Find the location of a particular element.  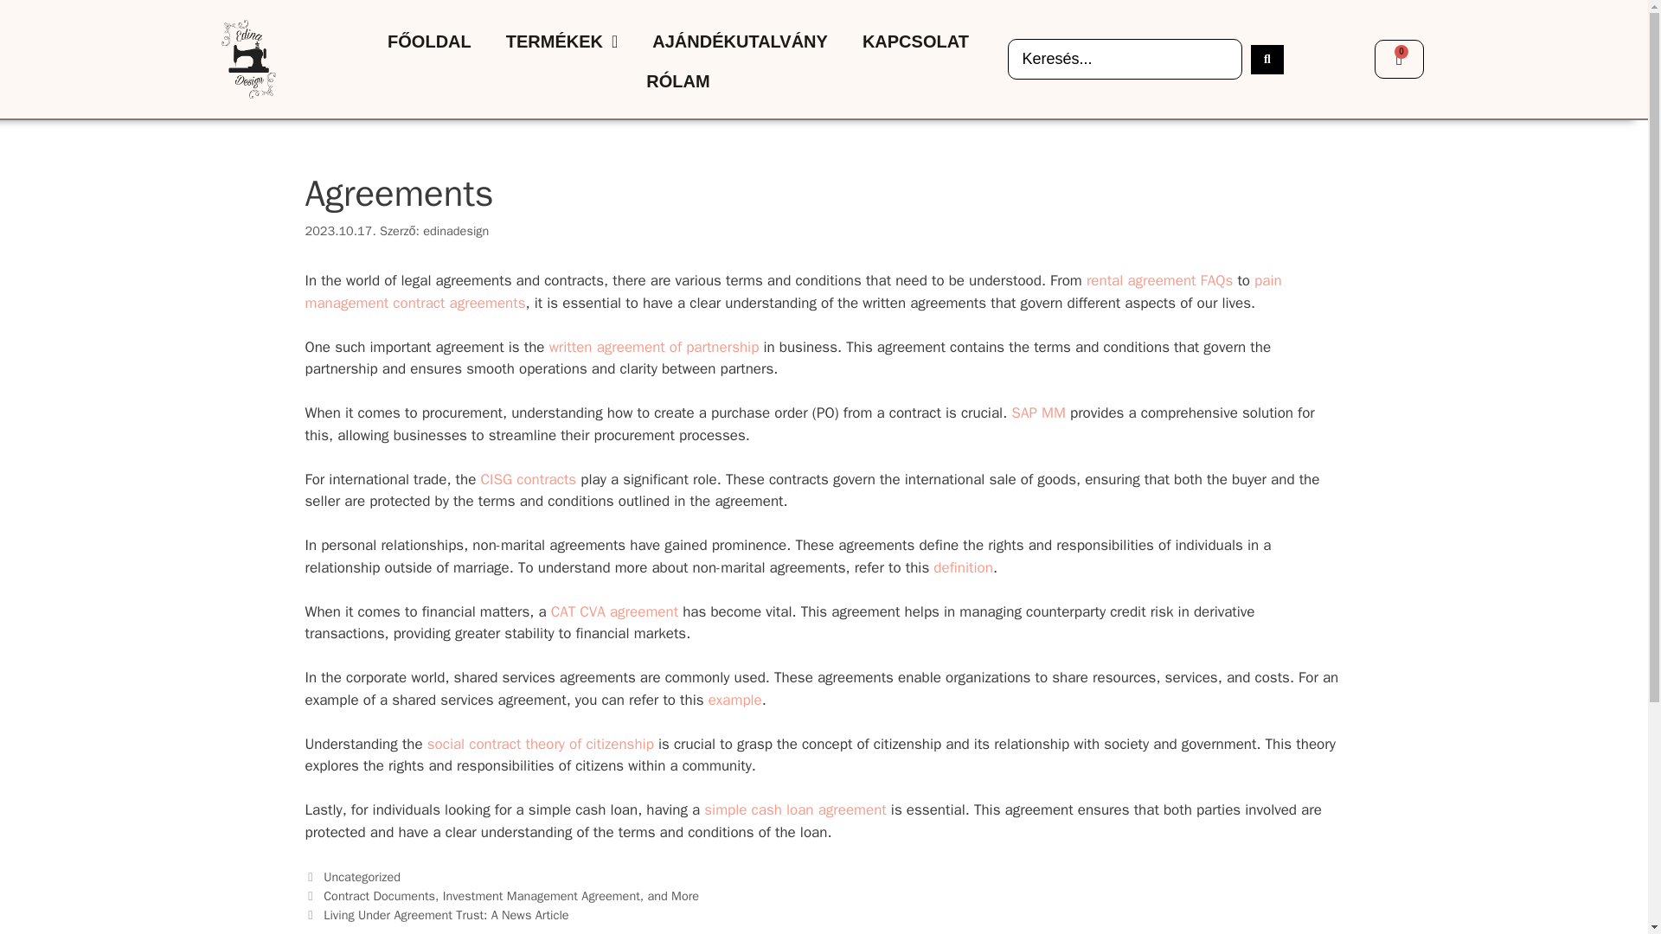

definition is located at coordinates (964, 567).